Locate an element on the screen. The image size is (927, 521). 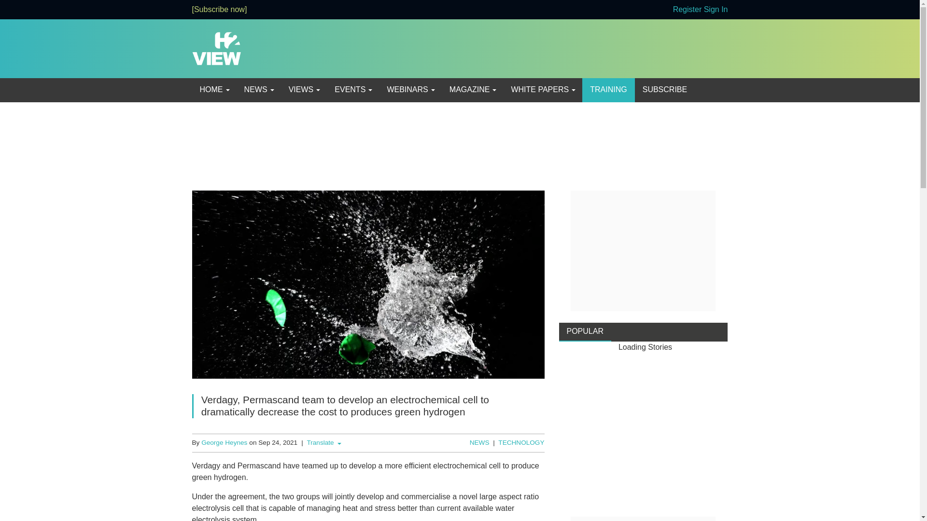
Sign in now is located at coordinates (716, 9).